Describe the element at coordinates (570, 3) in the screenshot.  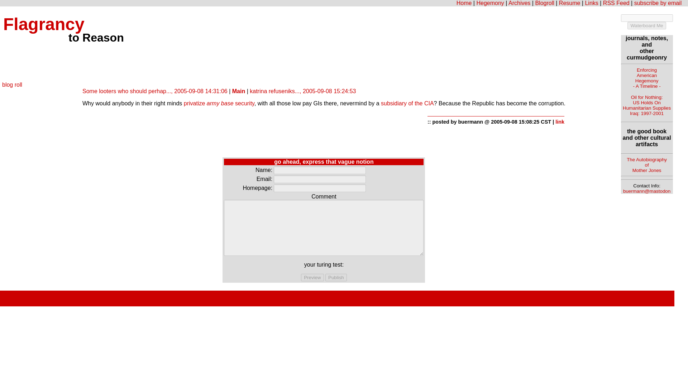
I see `Resume` at that location.